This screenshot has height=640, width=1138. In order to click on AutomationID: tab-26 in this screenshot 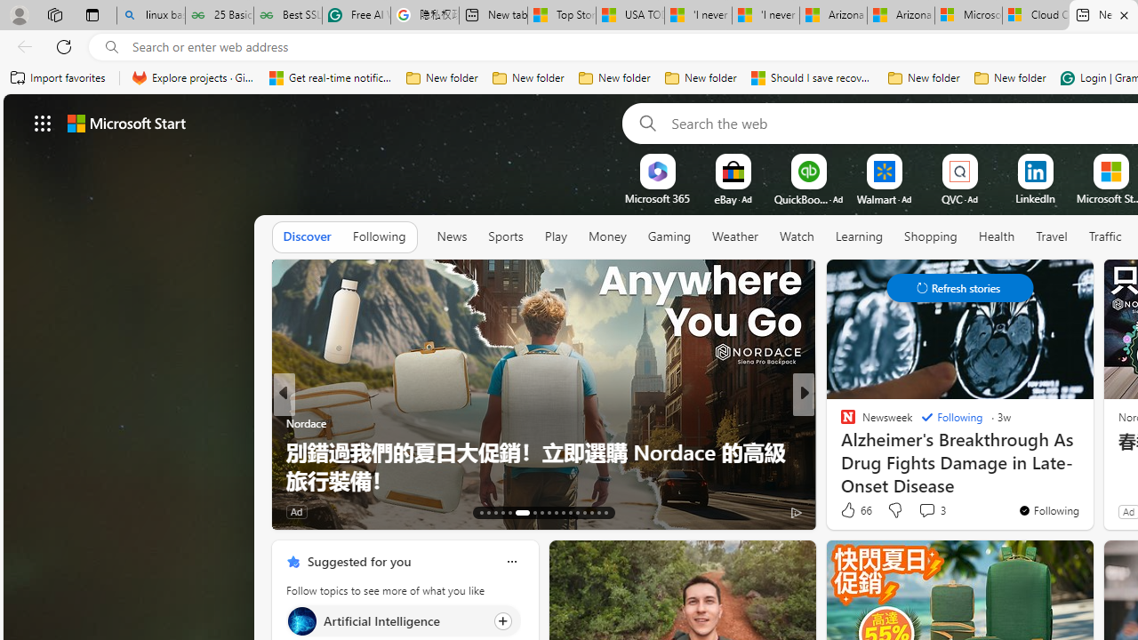, I will do `click(583, 512)`.